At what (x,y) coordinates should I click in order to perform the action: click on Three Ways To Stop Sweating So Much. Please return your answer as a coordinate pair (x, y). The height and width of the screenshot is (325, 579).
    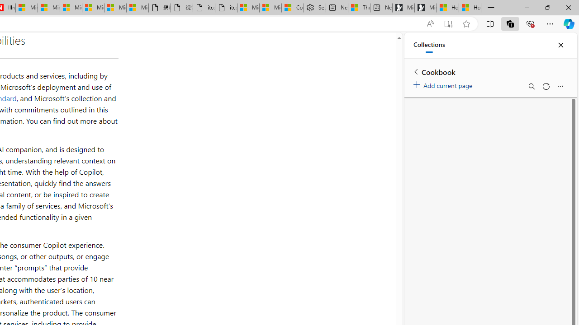
    Looking at the image, I should click on (359, 8).